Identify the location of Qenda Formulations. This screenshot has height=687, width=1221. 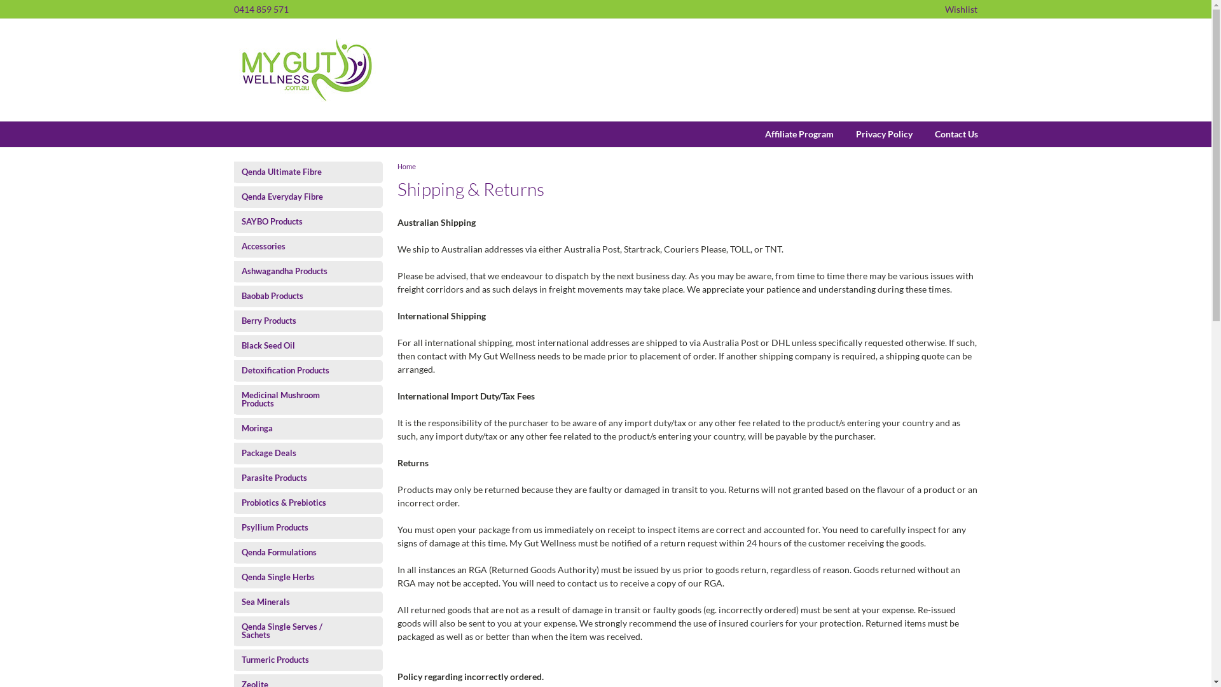
(298, 552).